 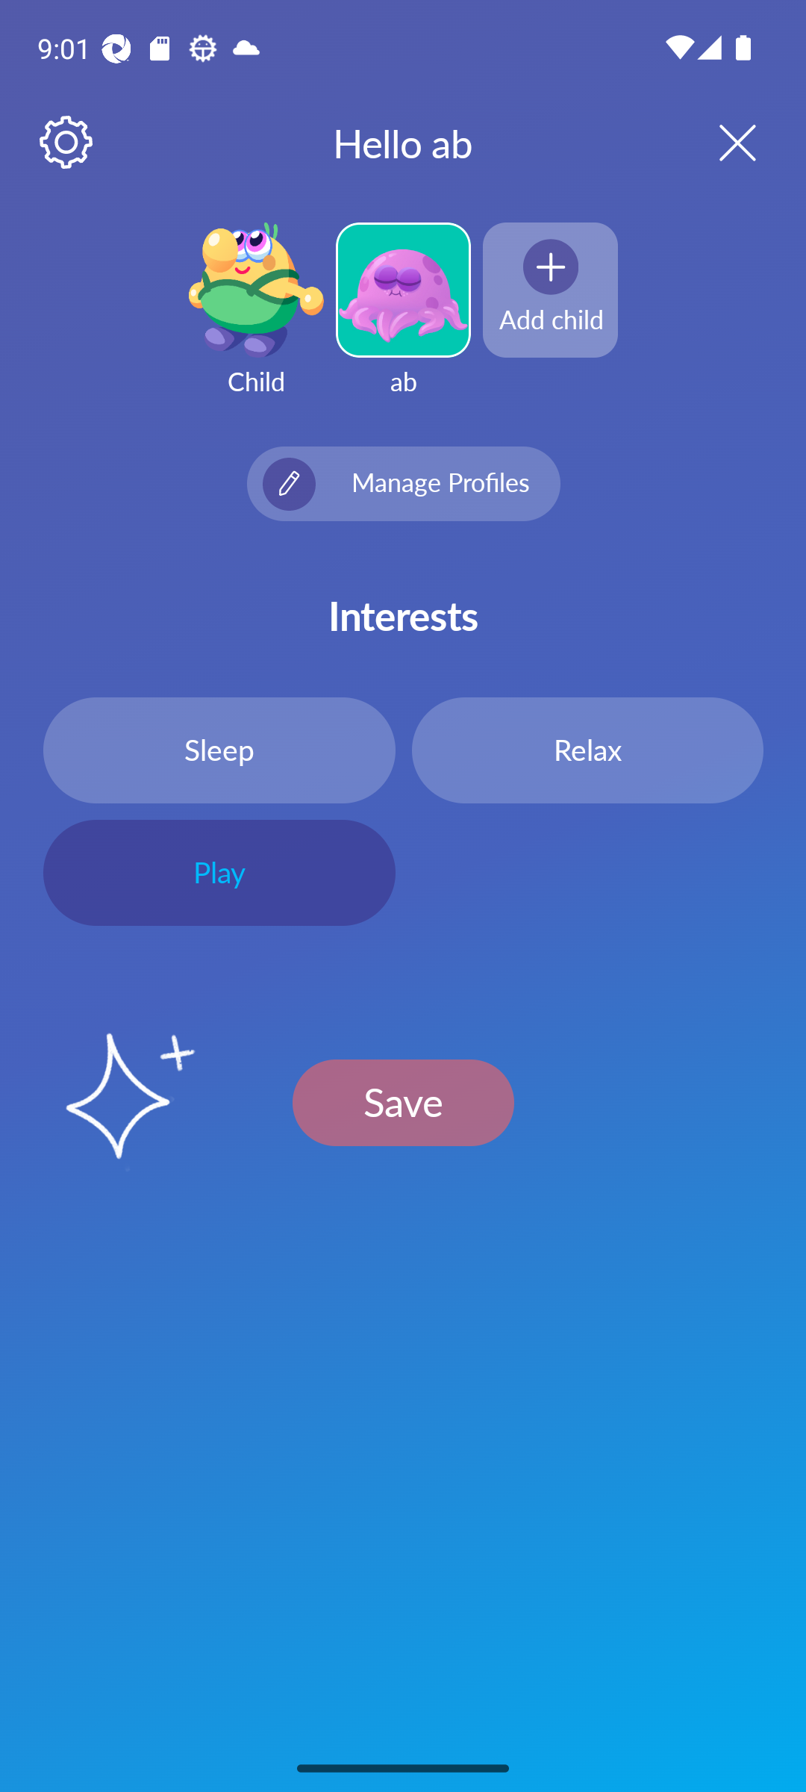 What do you see at coordinates (587, 750) in the screenshot?
I see `Relax` at bounding box center [587, 750].